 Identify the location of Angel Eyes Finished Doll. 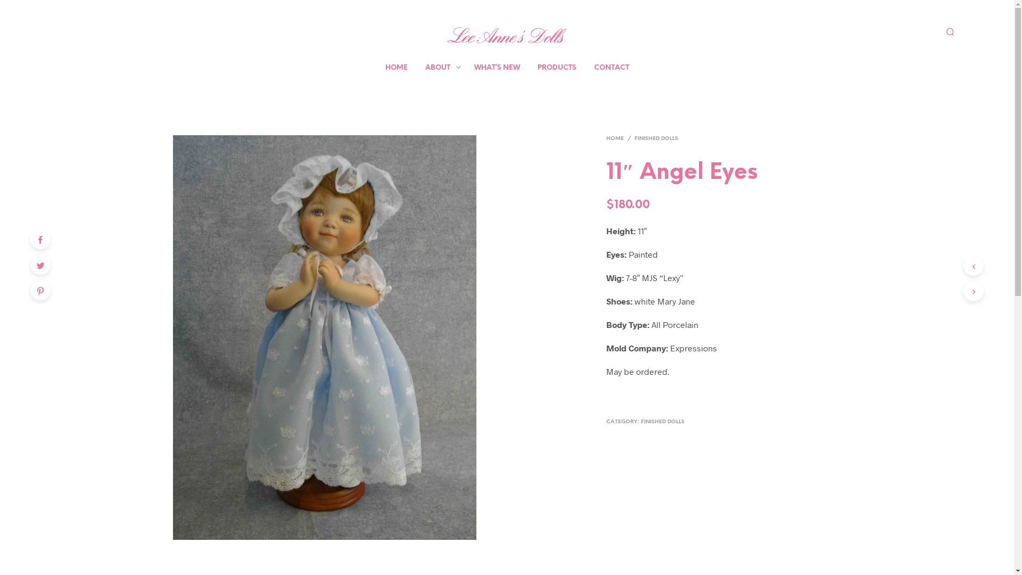
(325, 338).